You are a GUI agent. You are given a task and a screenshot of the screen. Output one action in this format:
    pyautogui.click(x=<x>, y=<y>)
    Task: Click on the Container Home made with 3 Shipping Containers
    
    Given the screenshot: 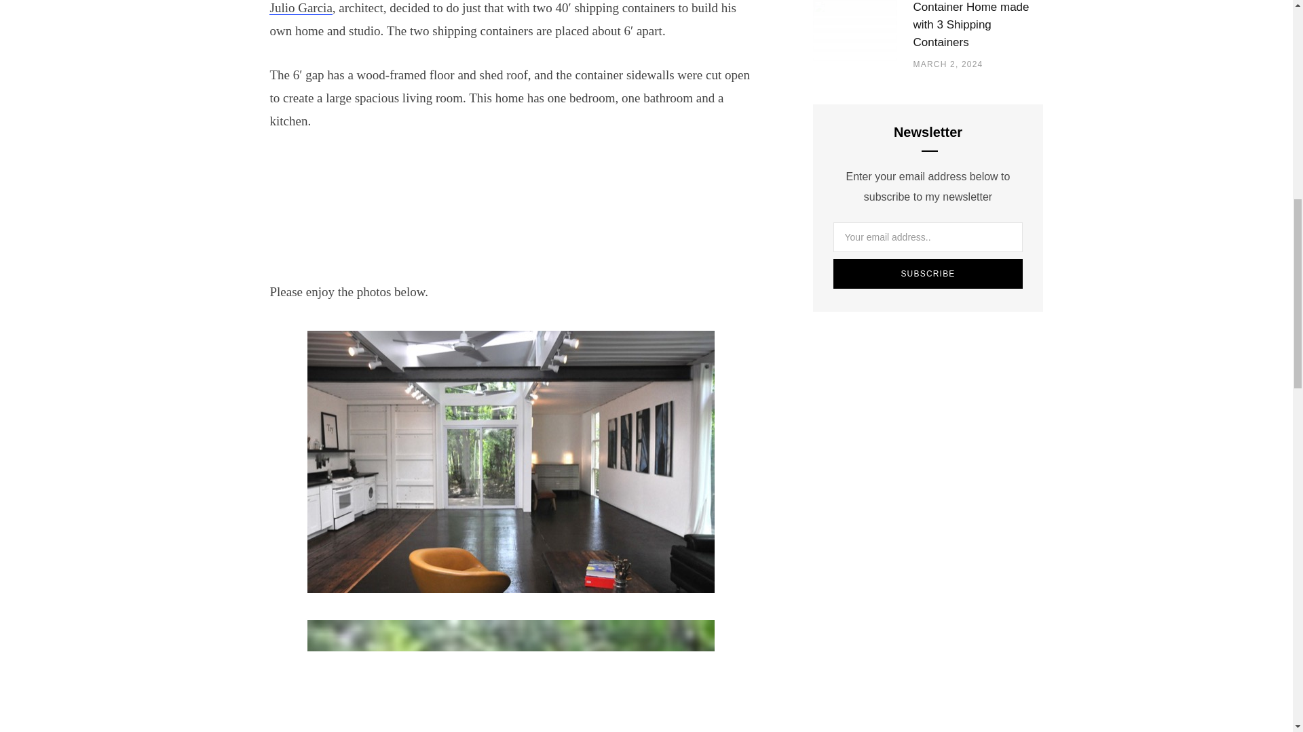 What is the action you would take?
    pyautogui.click(x=978, y=25)
    